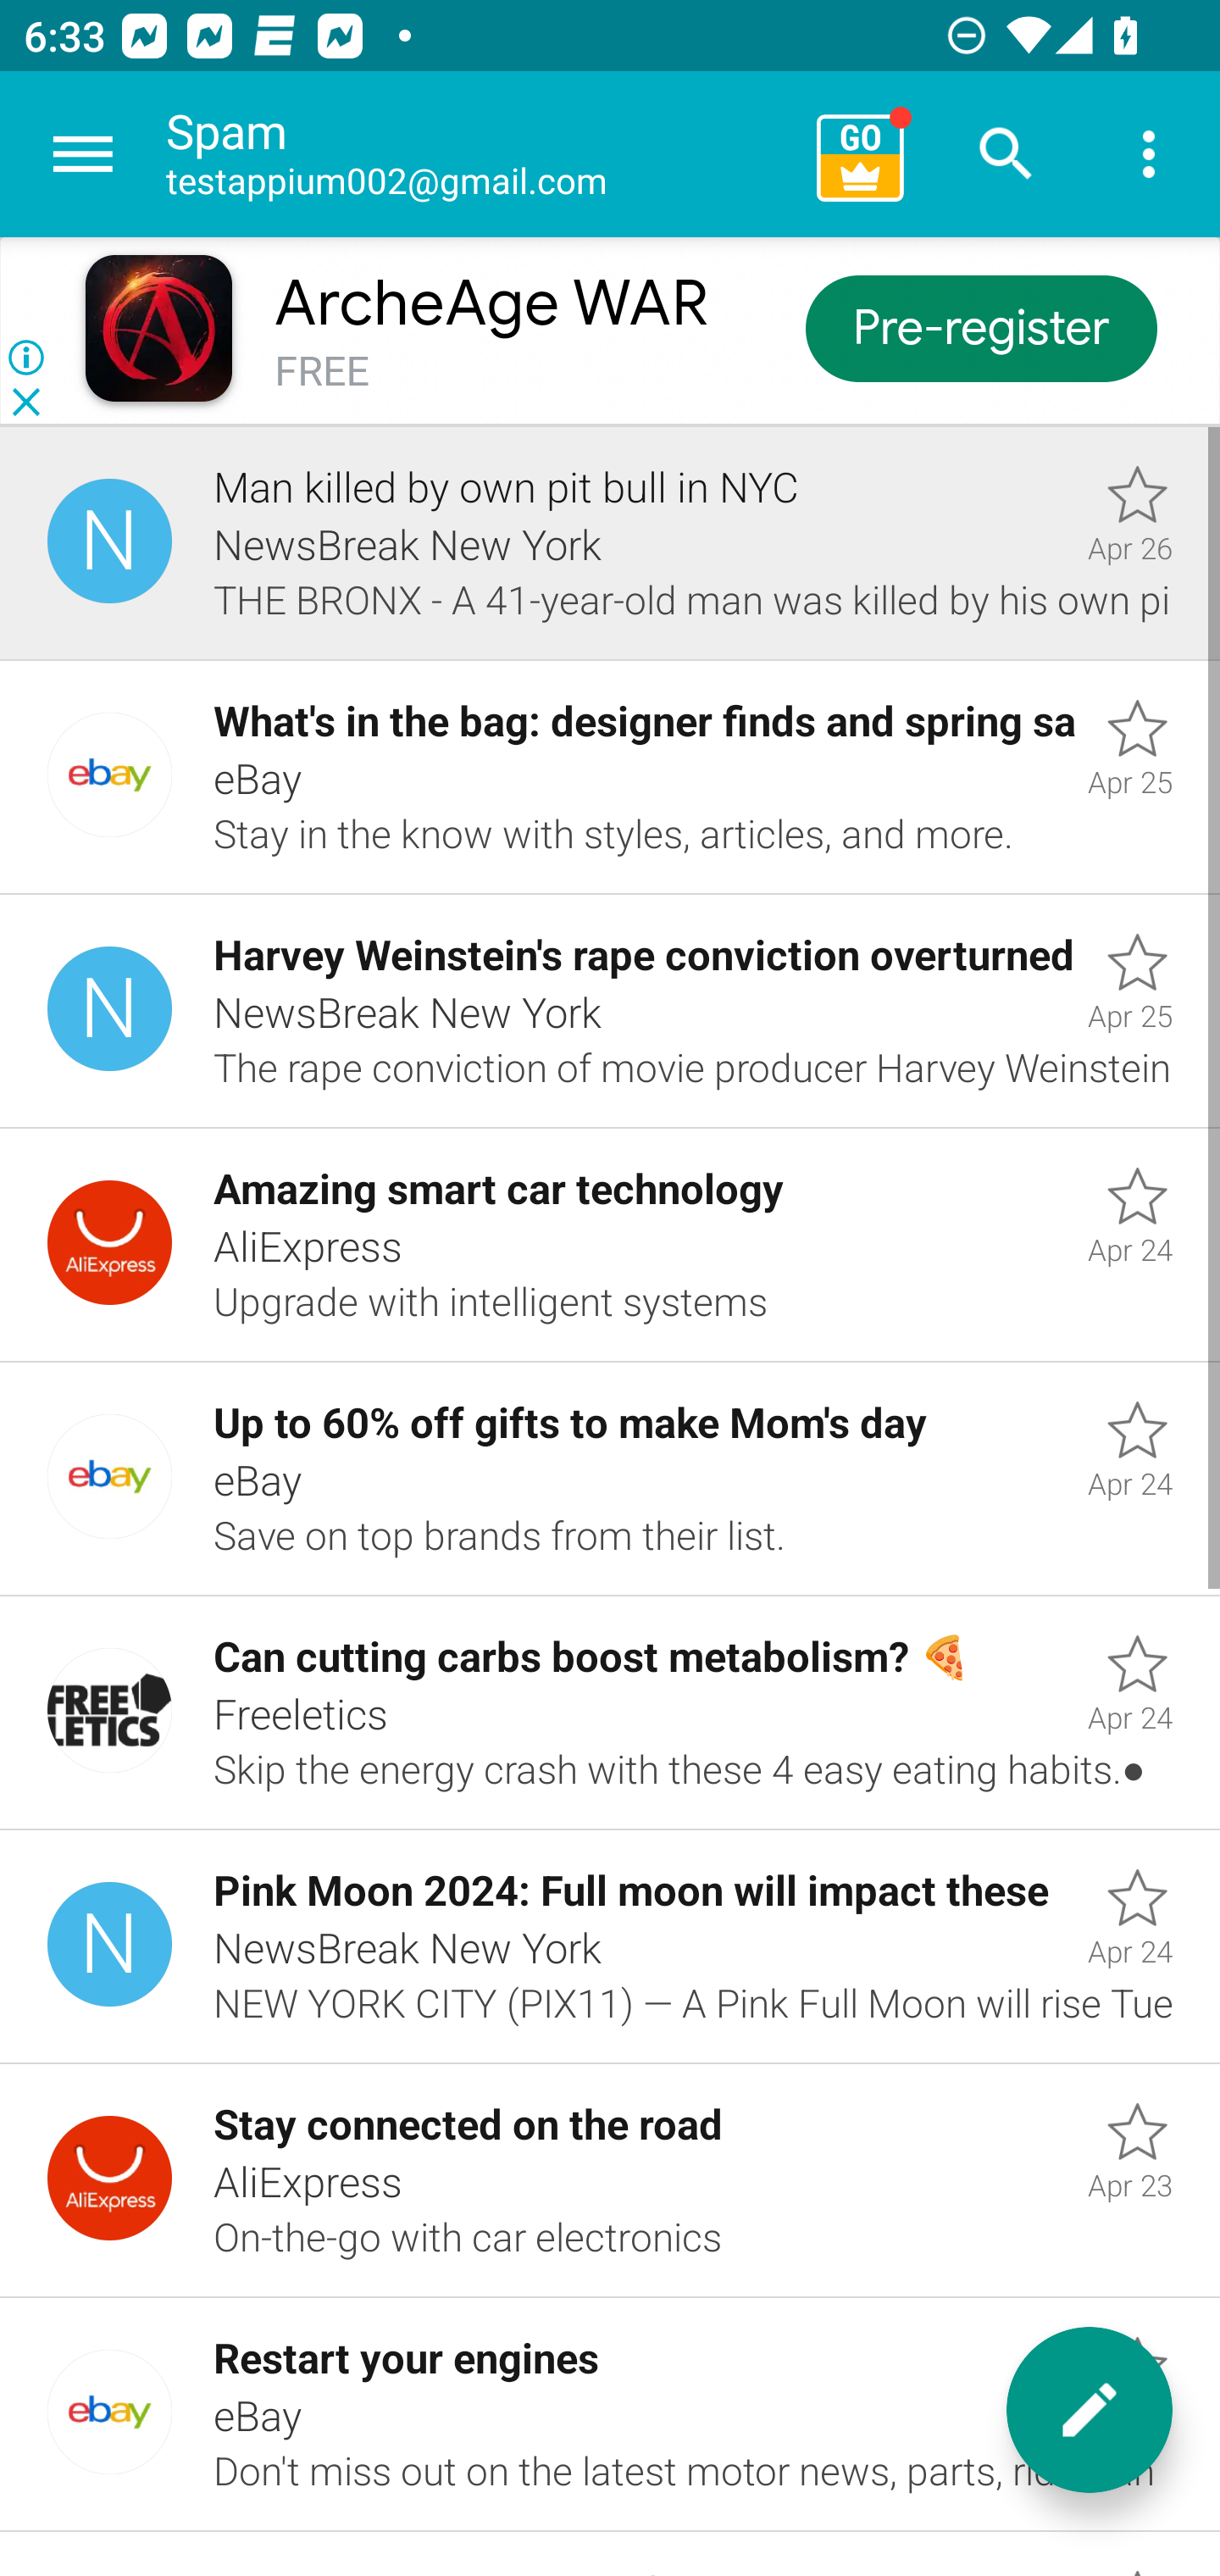  What do you see at coordinates (1149, 154) in the screenshot?
I see `More options` at bounding box center [1149, 154].